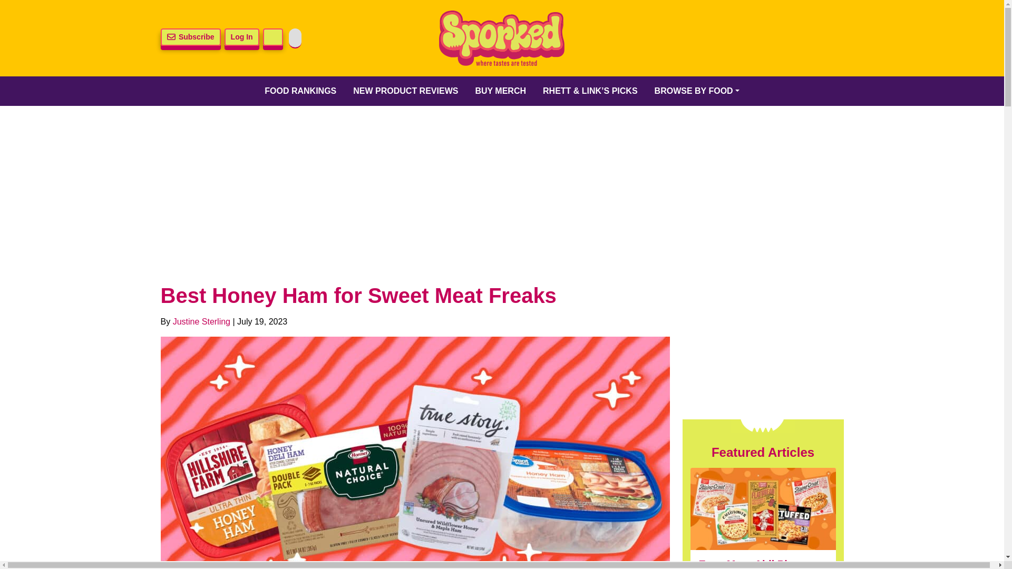 The height and width of the screenshot is (569, 1012). I want to click on Log In, so click(241, 37).